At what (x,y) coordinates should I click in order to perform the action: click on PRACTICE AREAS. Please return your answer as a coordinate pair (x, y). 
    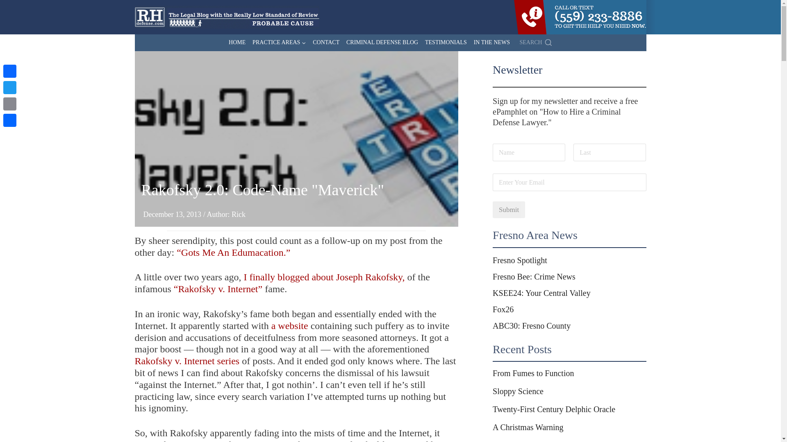
    Looking at the image, I should click on (279, 43).